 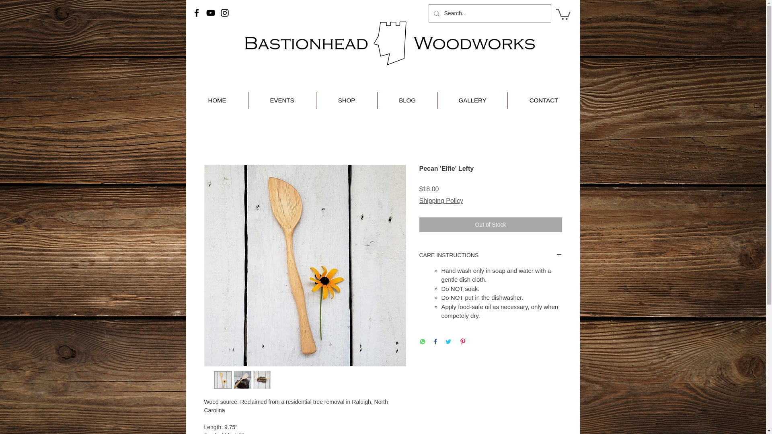 I want to click on HOME, so click(x=217, y=100).